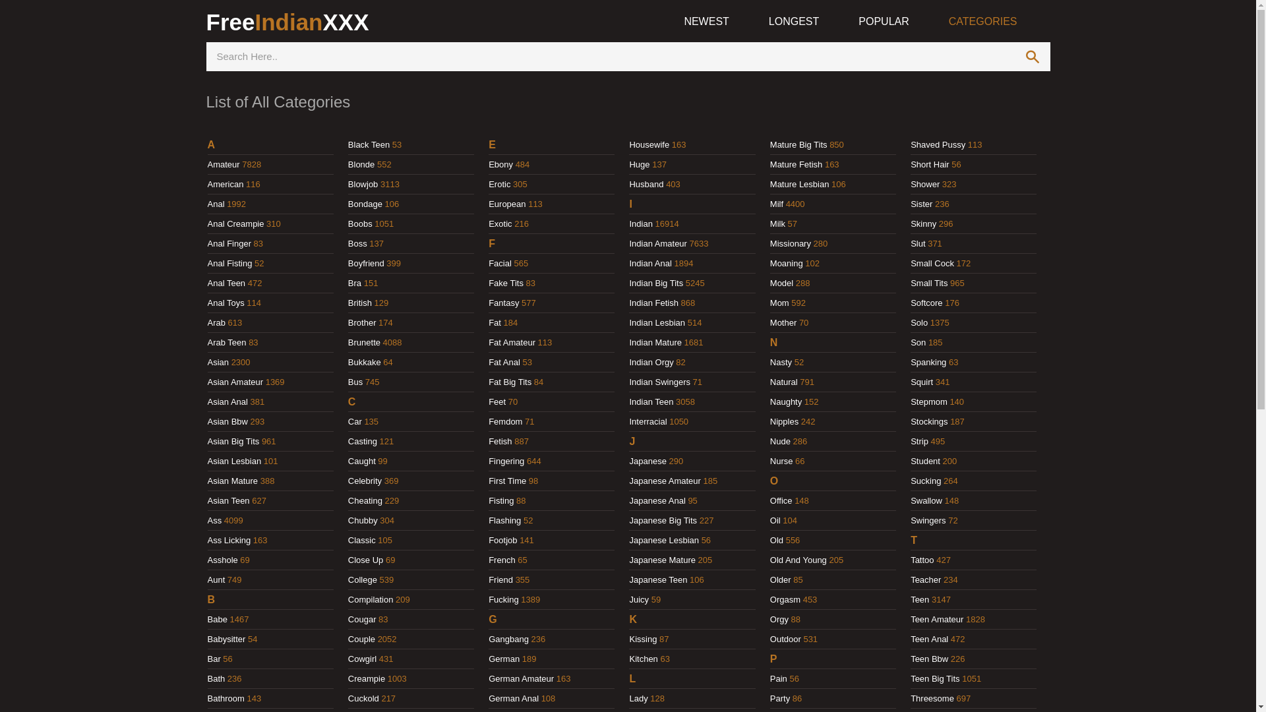  What do you see at coordinates (655, 343) in the screenshot?
I see `Indian Mature` at bounding box center [655, 343].